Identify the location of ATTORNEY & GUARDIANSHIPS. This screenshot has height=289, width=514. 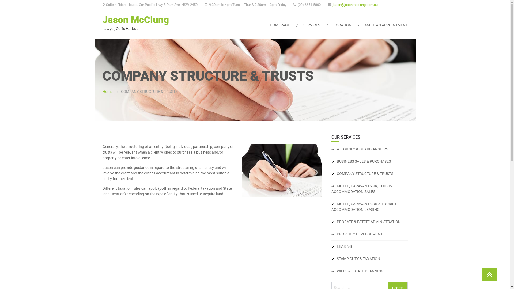
(360, 149).